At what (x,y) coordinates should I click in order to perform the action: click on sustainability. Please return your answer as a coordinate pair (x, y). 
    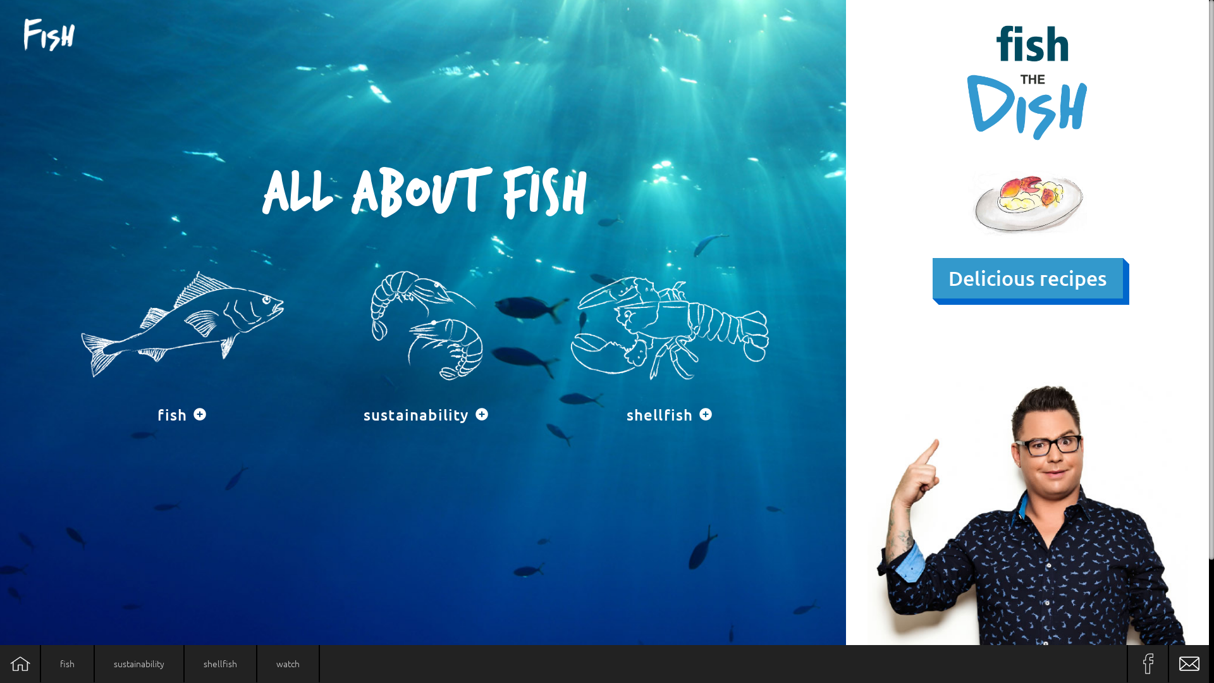
    Looking at the image, I should click on (426, 336).